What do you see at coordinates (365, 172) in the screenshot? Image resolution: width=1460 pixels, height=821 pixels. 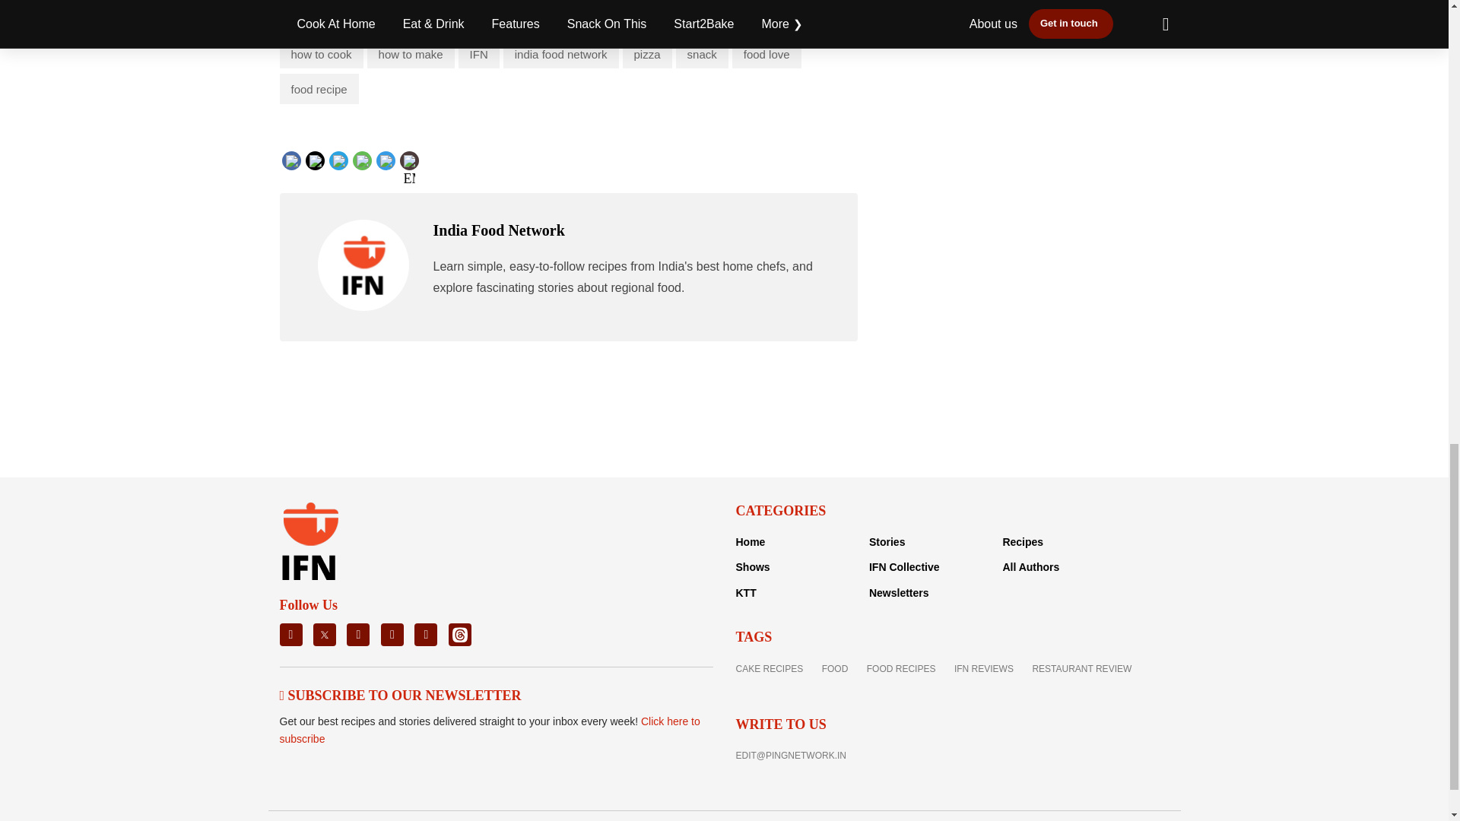 I see `linkedin` at bounding box center [365, 172].